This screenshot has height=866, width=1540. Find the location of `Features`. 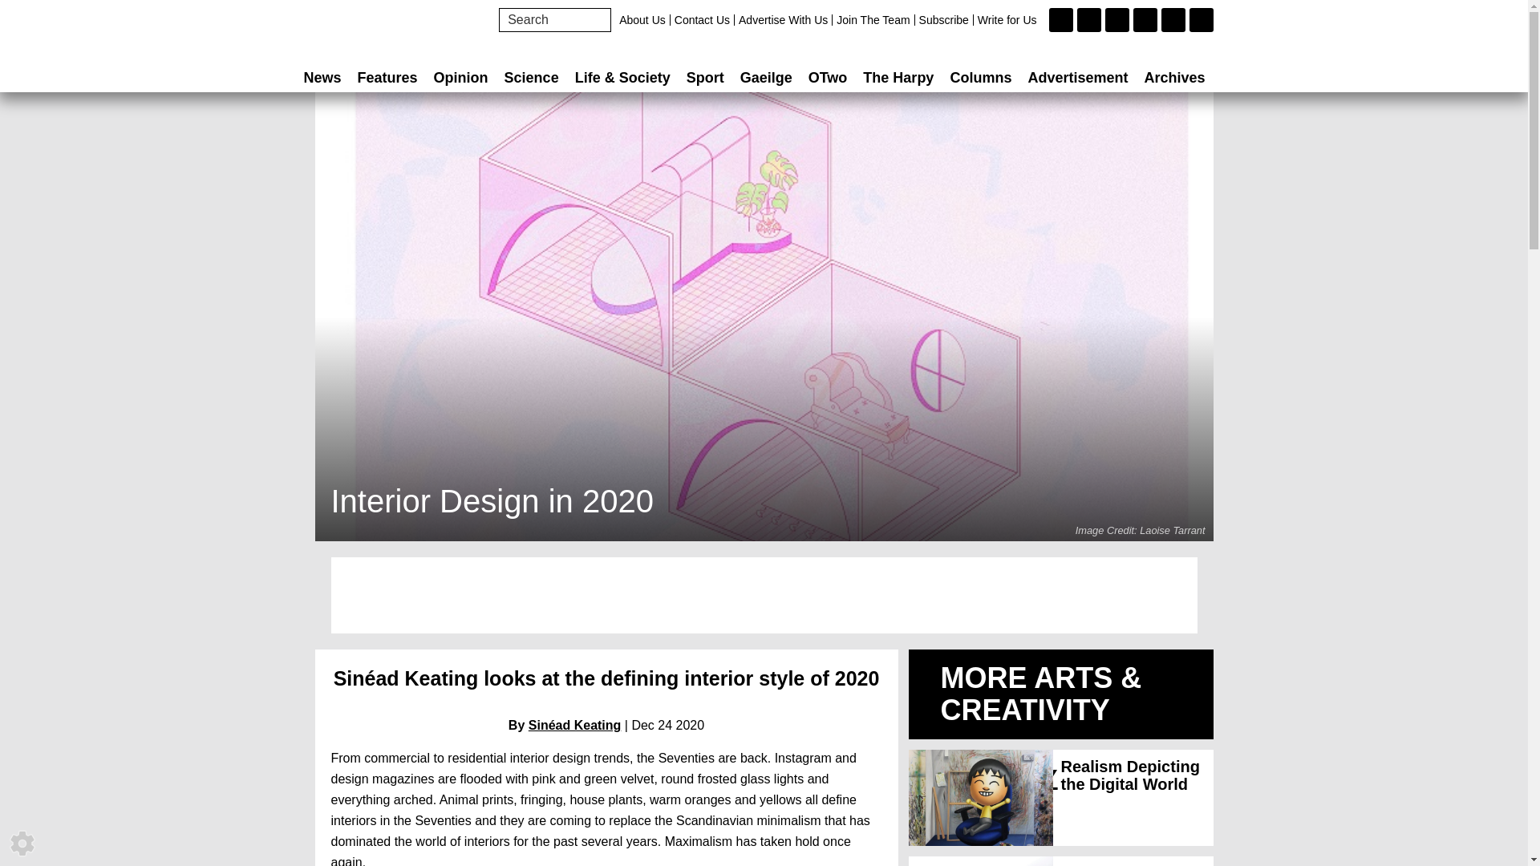

Features is located at coordinates (387, 77).